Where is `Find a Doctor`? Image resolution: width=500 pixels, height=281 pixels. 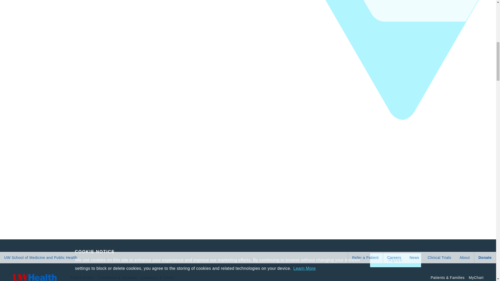
Find a Doctor is located at coordinates (82, 274).